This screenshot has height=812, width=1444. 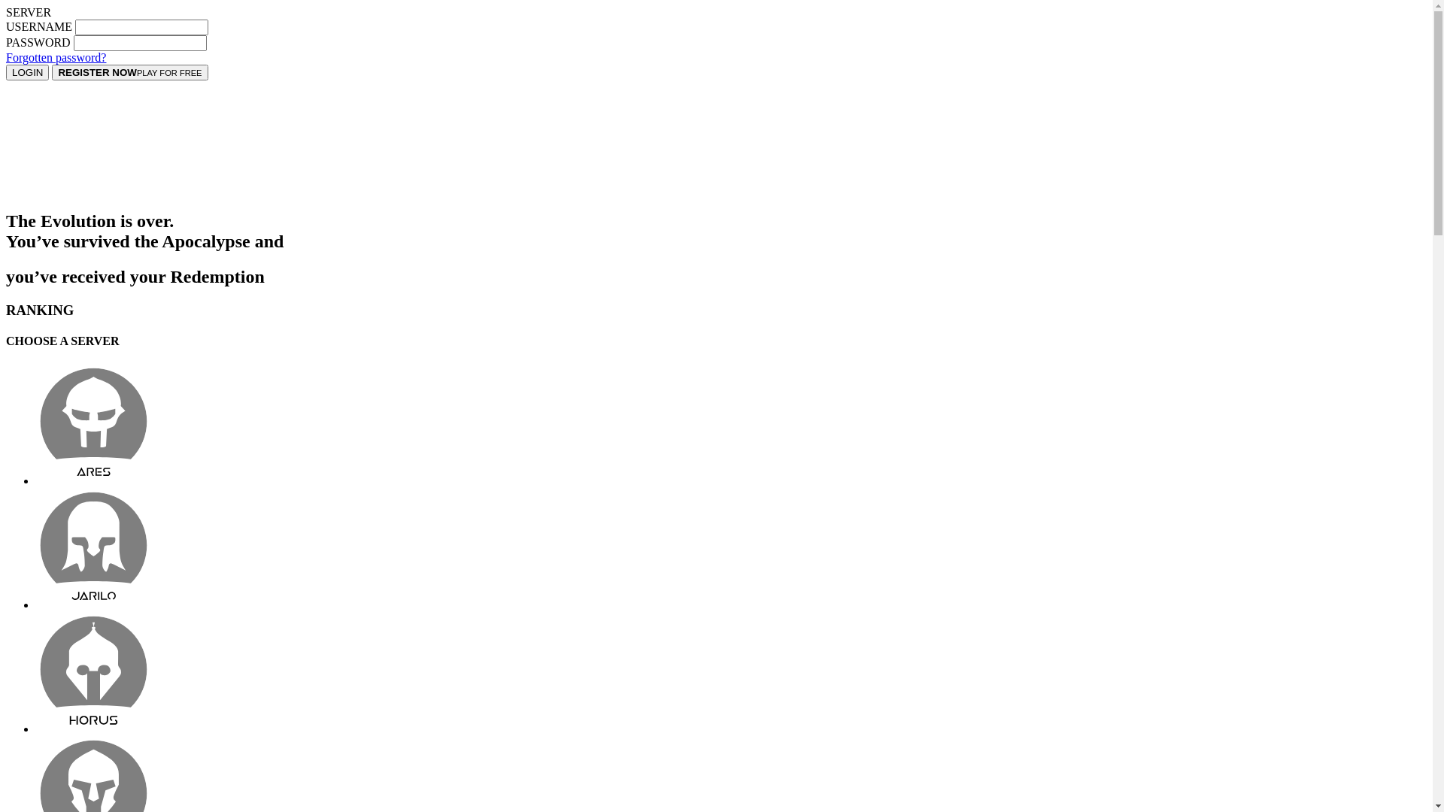 What do you see at coordinates (731, 674) in the screenshot?
I see `0` at bounding box center [731, 674].